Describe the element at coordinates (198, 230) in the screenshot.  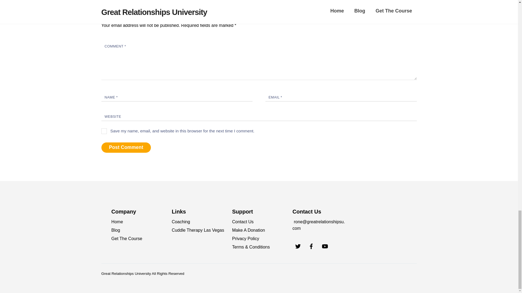
I see `Cuddle Therapy Las Vegas` at that location.